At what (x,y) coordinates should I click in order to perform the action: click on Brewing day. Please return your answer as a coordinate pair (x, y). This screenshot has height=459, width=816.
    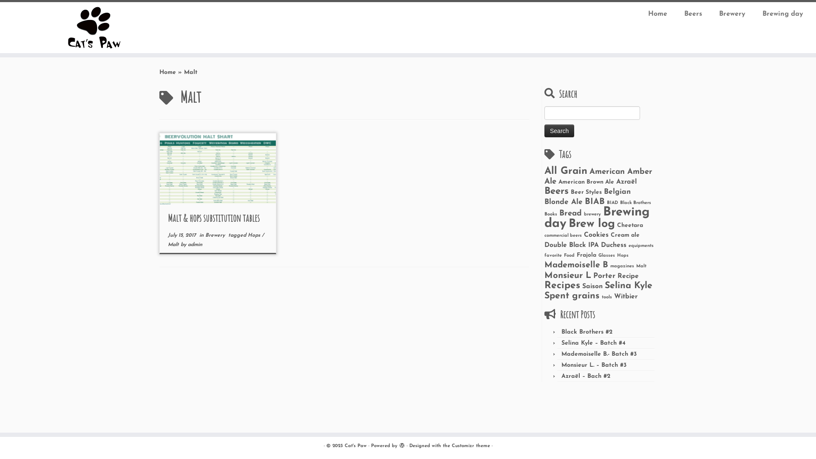
    Looking at the image, I should click on (779, 14).